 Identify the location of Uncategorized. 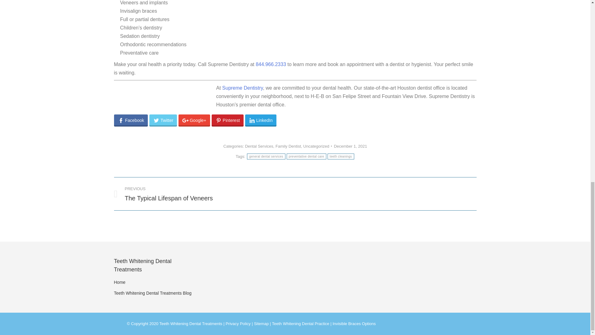
(266, 156).